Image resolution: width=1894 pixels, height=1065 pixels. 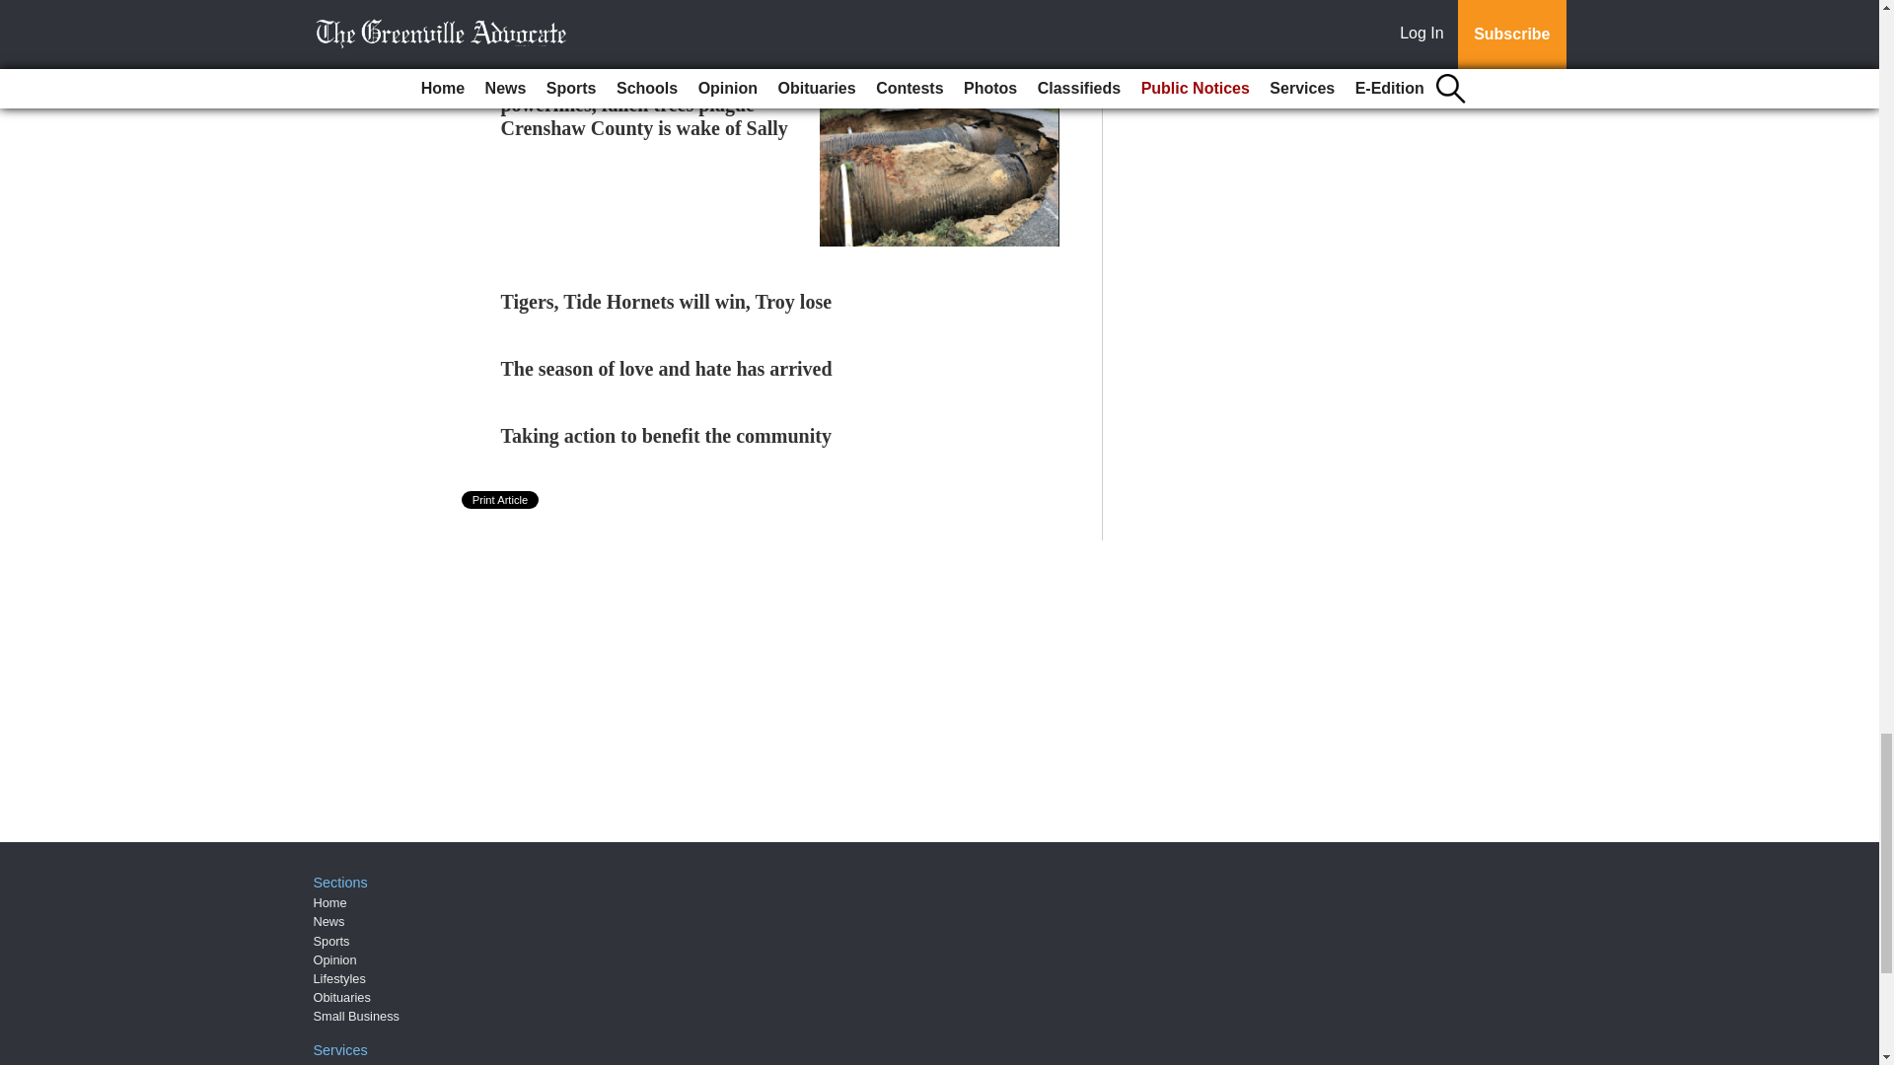 I want to click on Tigers, Tide Hornets will win, Troy lose, so click(x=667, y=302).